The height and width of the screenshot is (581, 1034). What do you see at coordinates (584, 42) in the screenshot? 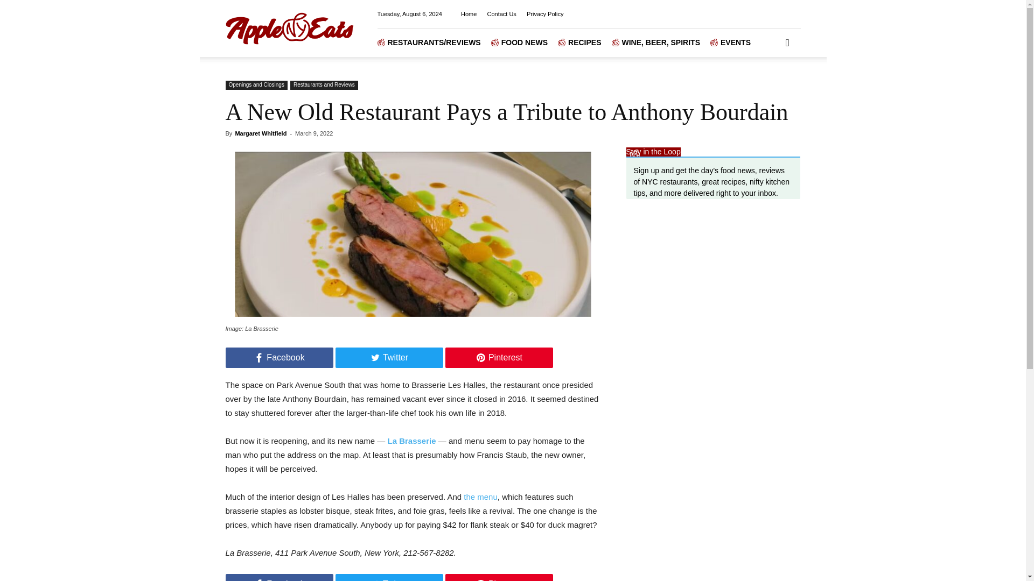
I see `RECIPES` at bounding box center [584, 42].